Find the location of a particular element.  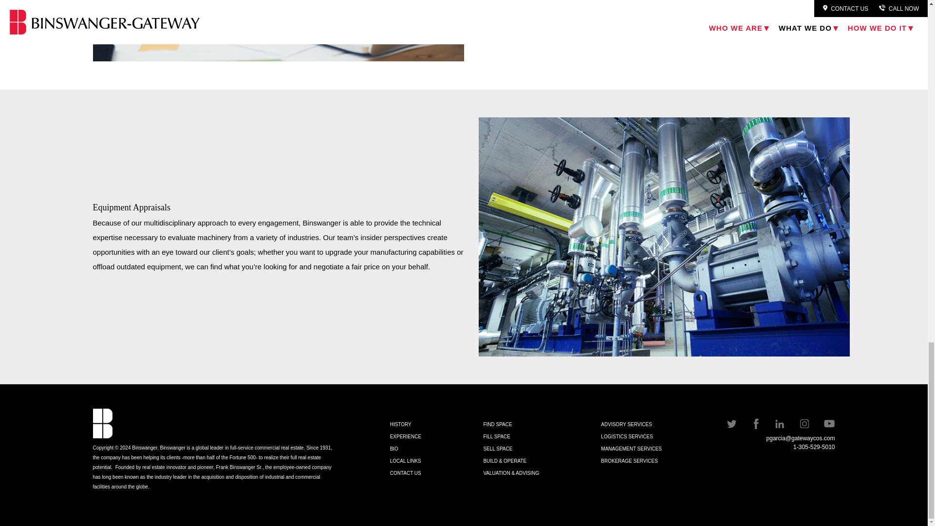

LOGISTICS SERVICES is located at coordinates (627, 436).